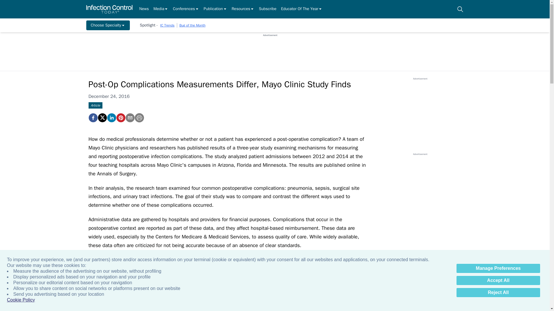 Image resolution: width=554 pixels, height=311 pixels. What do you see at coordinates (243, 9) in the screenshot?
I see `Resources` at bounding box center [243, 9].